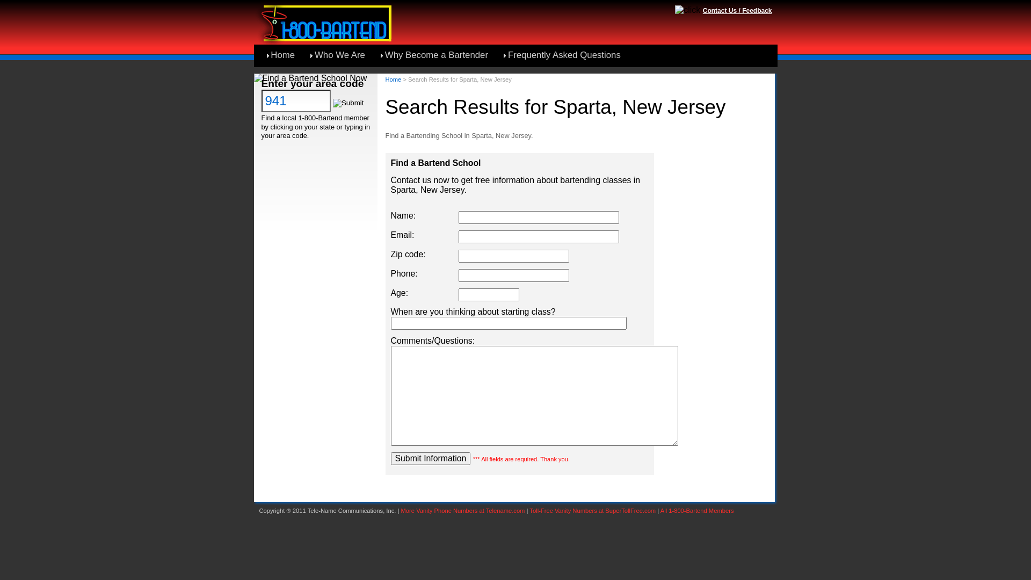 The image size is (1031, 580). What do you see at coordinates (338, 56) in the screenshot?
I see `Who We Are` at bounding box center [338, 56].